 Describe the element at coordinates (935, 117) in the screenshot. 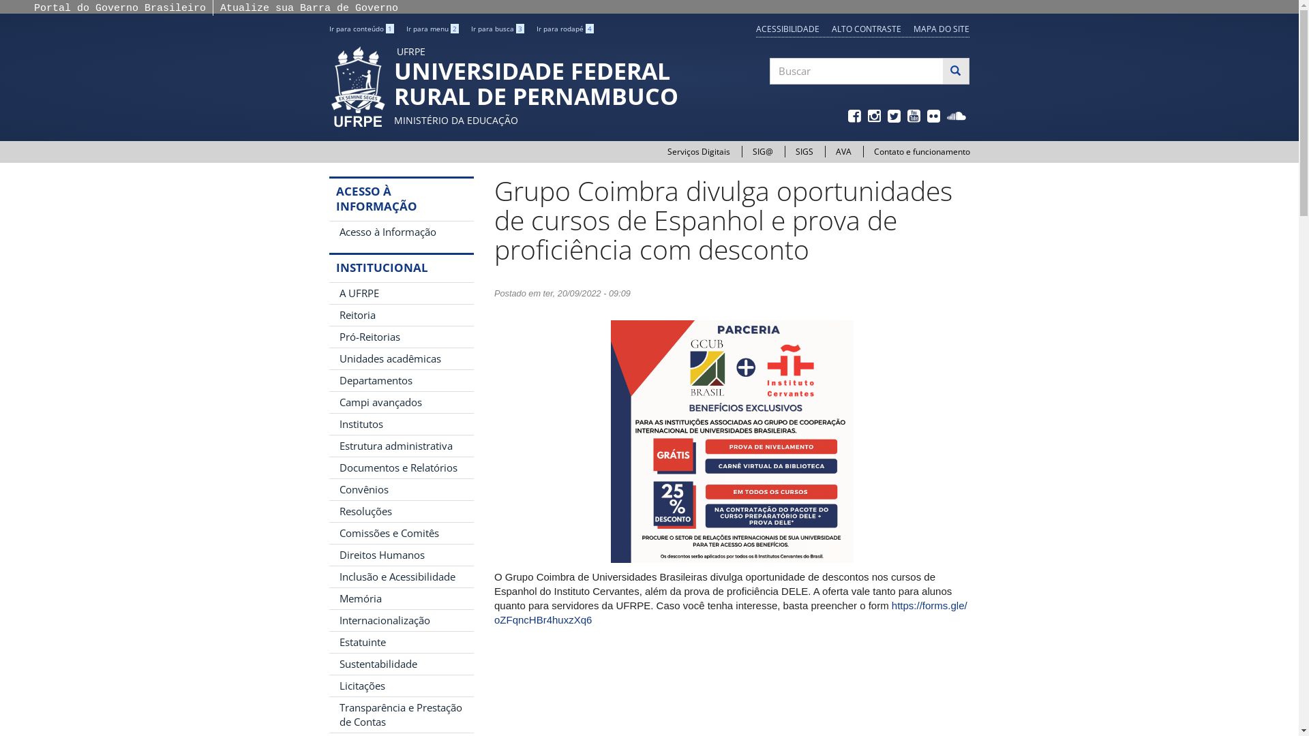

I see ` ` at that location.